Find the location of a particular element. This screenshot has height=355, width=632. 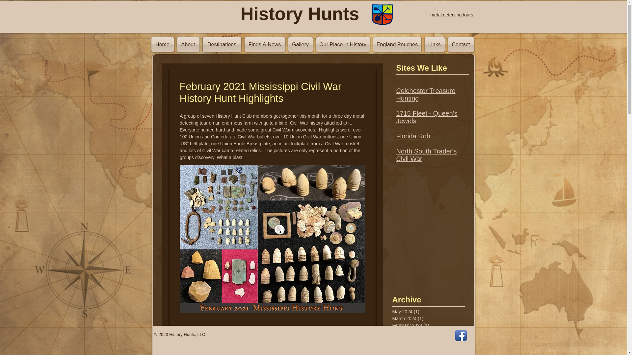

North South Trader's Civil War is located at coordinates (427, 155).